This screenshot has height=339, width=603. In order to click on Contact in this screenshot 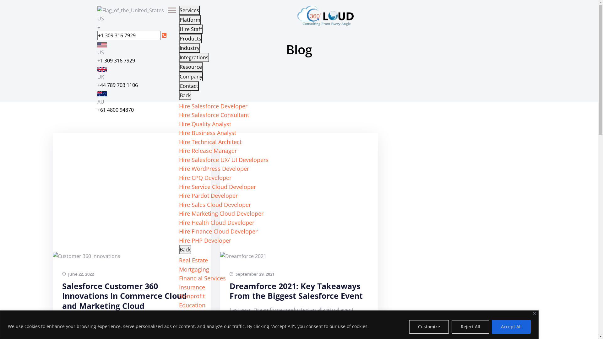, I will do `click(189, 86)`.